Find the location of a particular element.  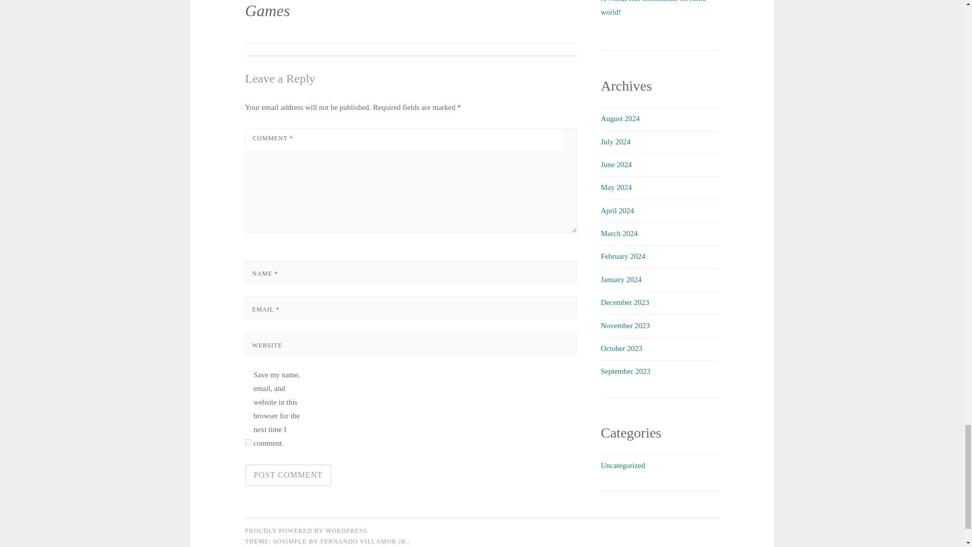

Online Gambling Establishment Play Ports, Table Video Games is located at coordinates (328, 18).